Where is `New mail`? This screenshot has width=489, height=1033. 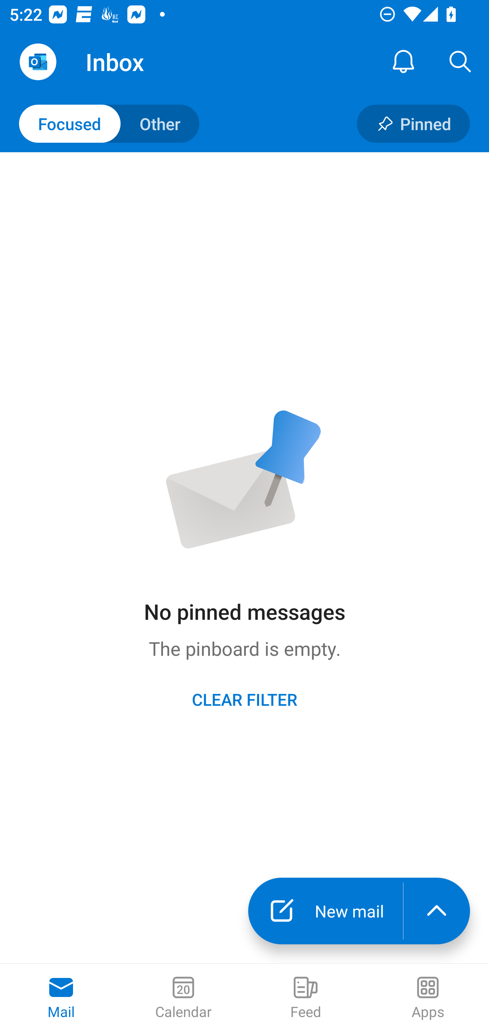
New mail is located at coordinates (325, 911).